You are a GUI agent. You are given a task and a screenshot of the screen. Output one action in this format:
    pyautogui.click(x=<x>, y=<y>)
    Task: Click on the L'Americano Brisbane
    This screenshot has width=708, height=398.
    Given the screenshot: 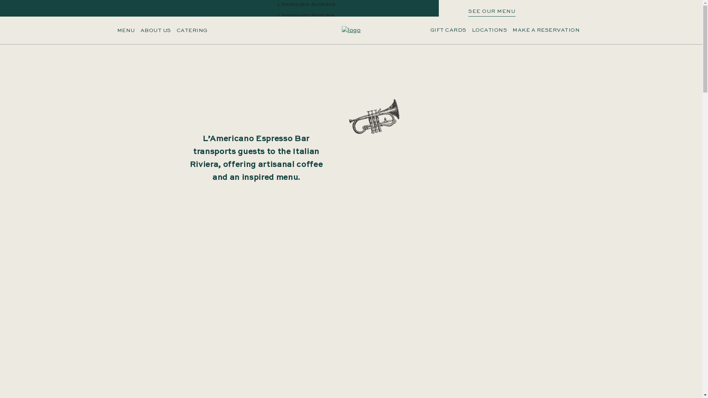 What is the action you would take?
    pyautogui.click(x=306, y=15)
    